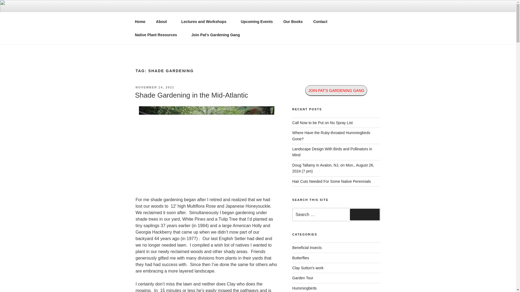 Image resolution: width=520 pixels, height=292 pixels. I want to click on Native Plant Resources, so click(158, 35).